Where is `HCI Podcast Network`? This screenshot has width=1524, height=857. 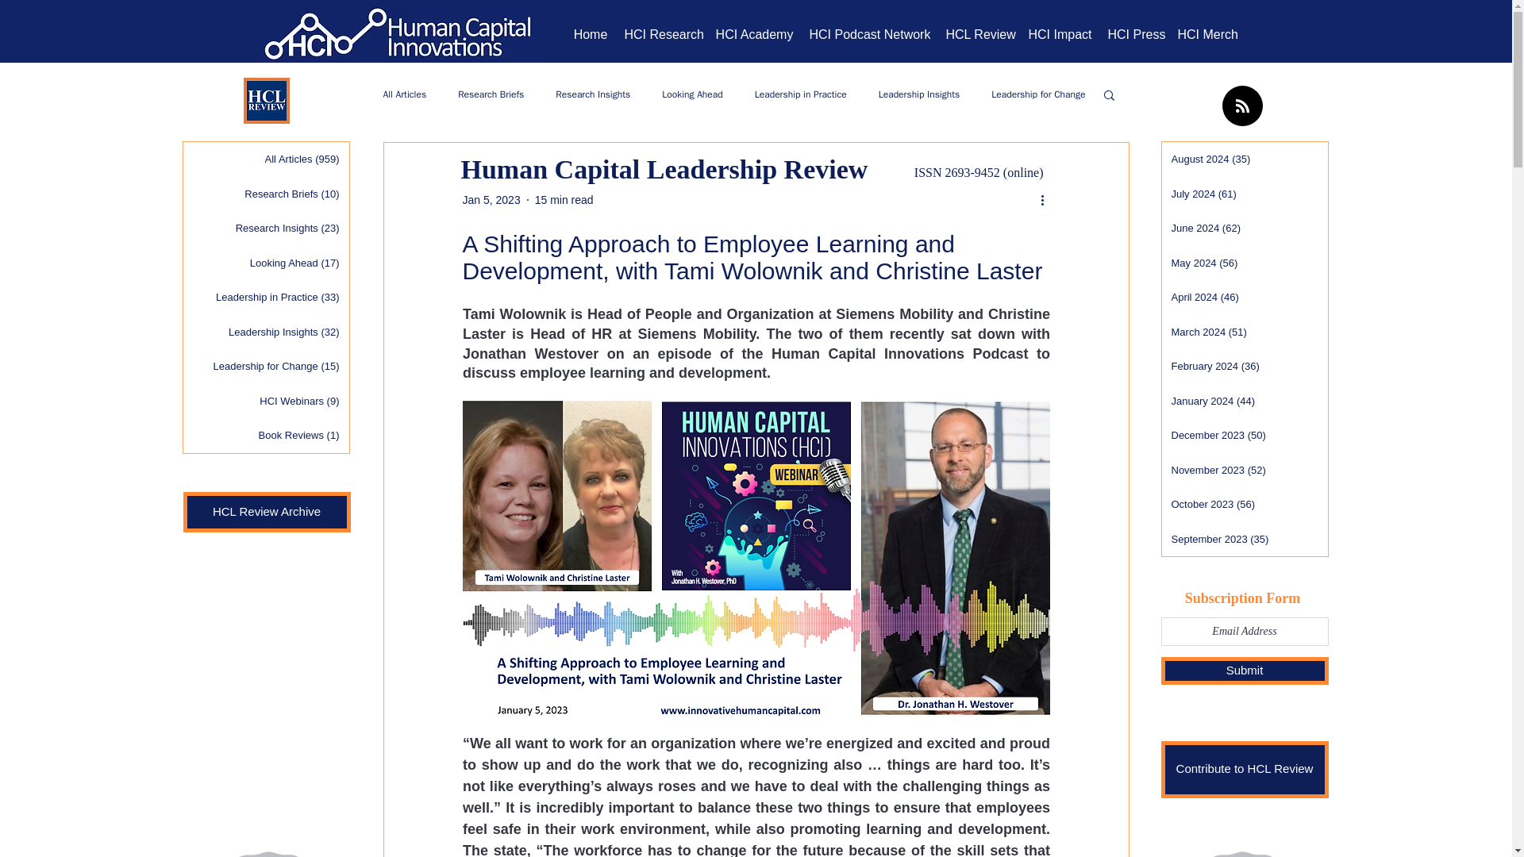
HCI Podcast Network is located at coordinates (870, 35).